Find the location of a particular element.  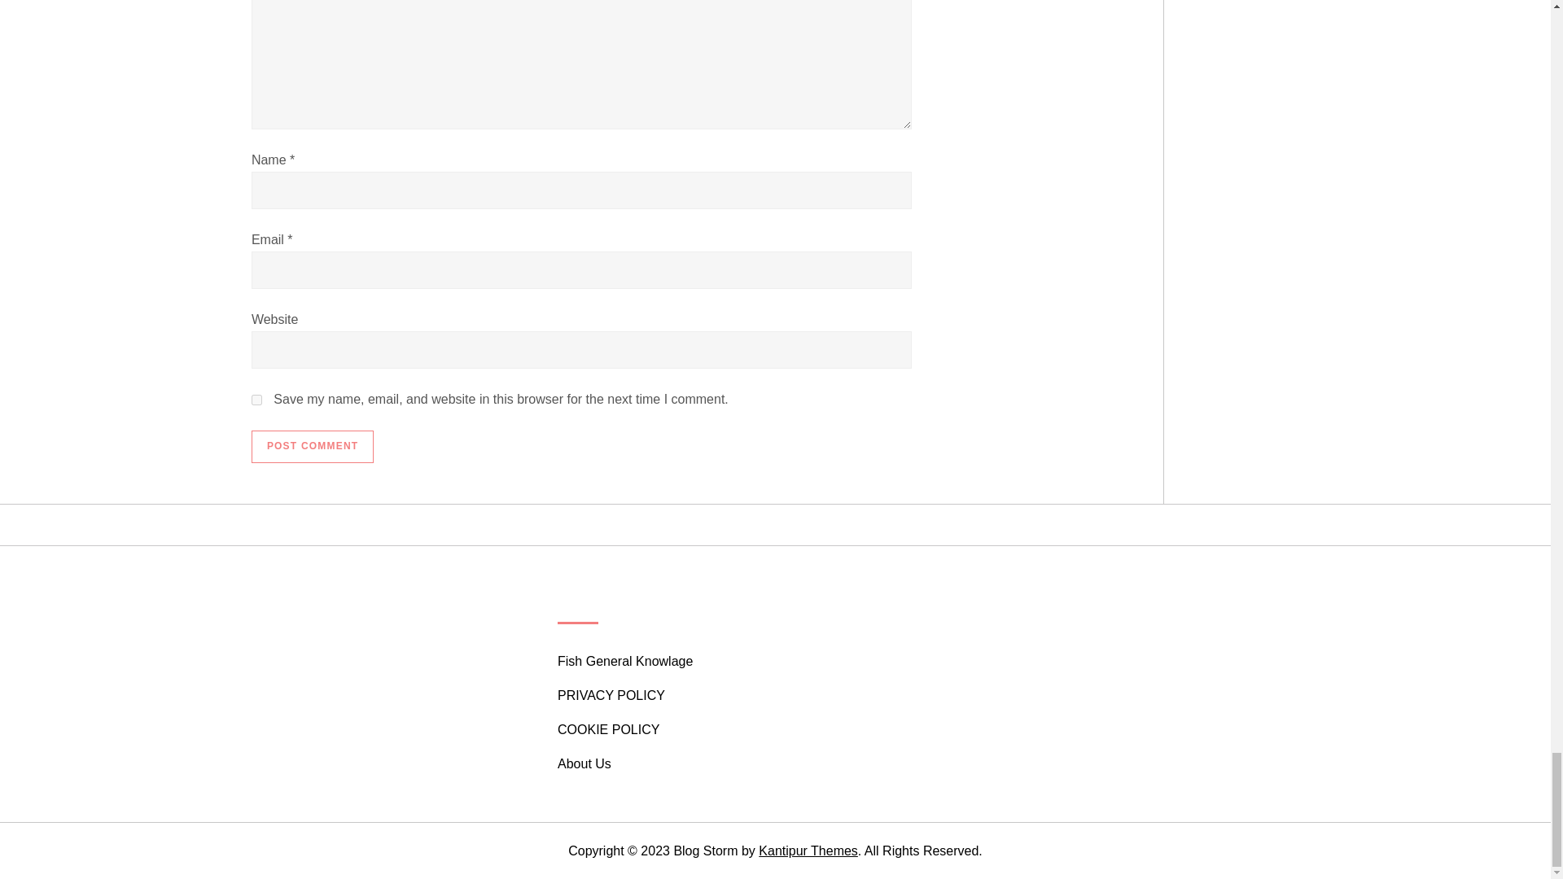

Kantipur Themes is located at coordinates (808, 851).